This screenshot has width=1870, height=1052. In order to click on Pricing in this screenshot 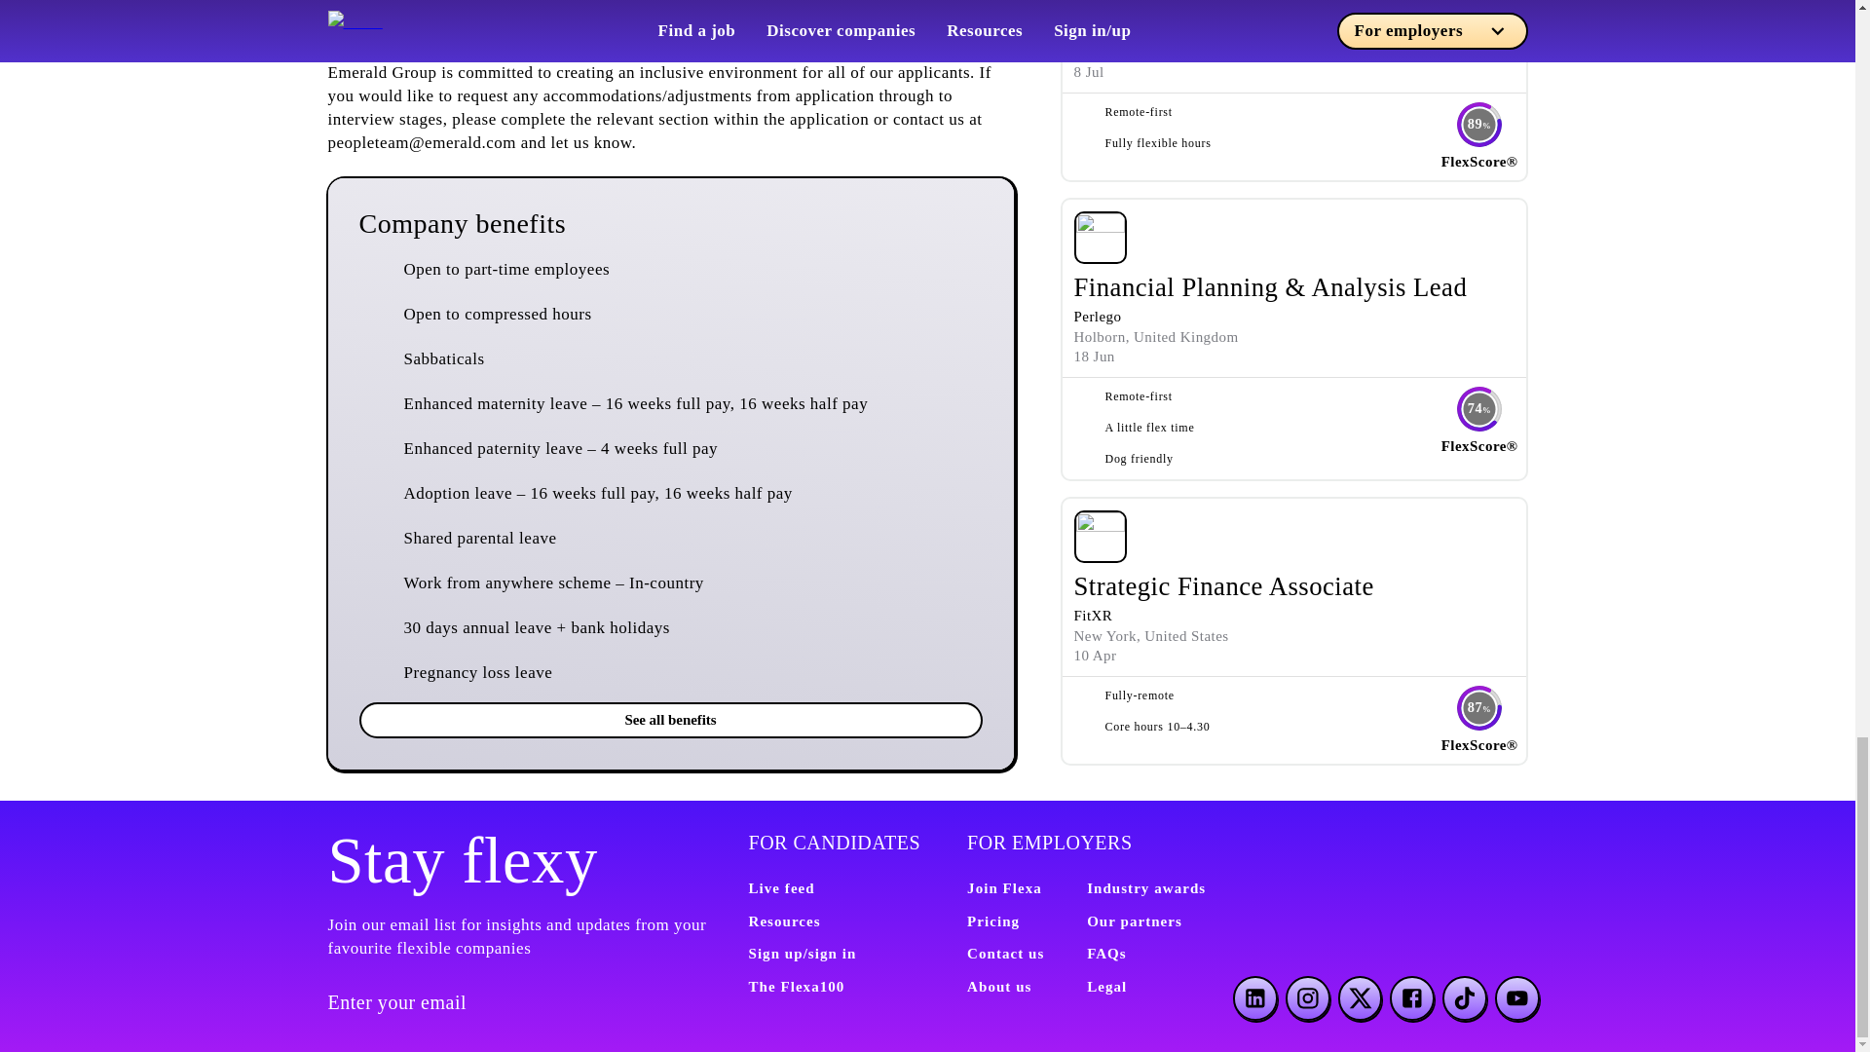, I will do `click(992, 921)`.